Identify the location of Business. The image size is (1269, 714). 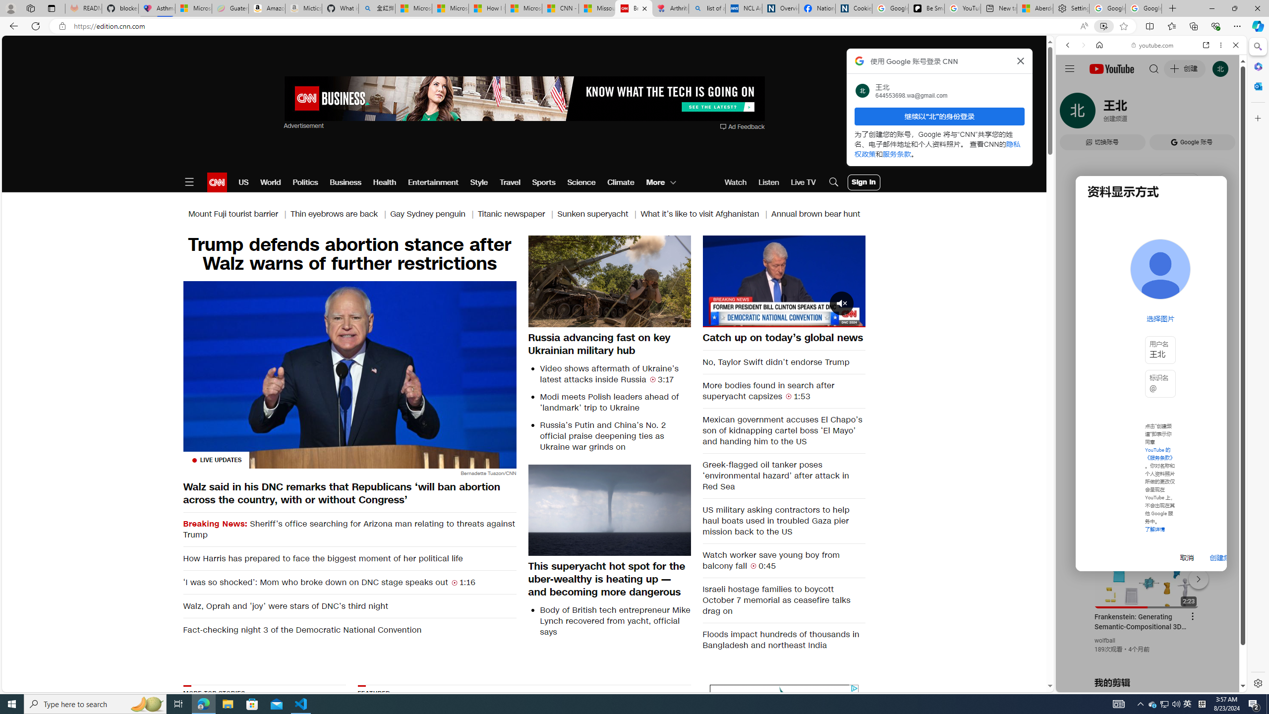
(346, 182).